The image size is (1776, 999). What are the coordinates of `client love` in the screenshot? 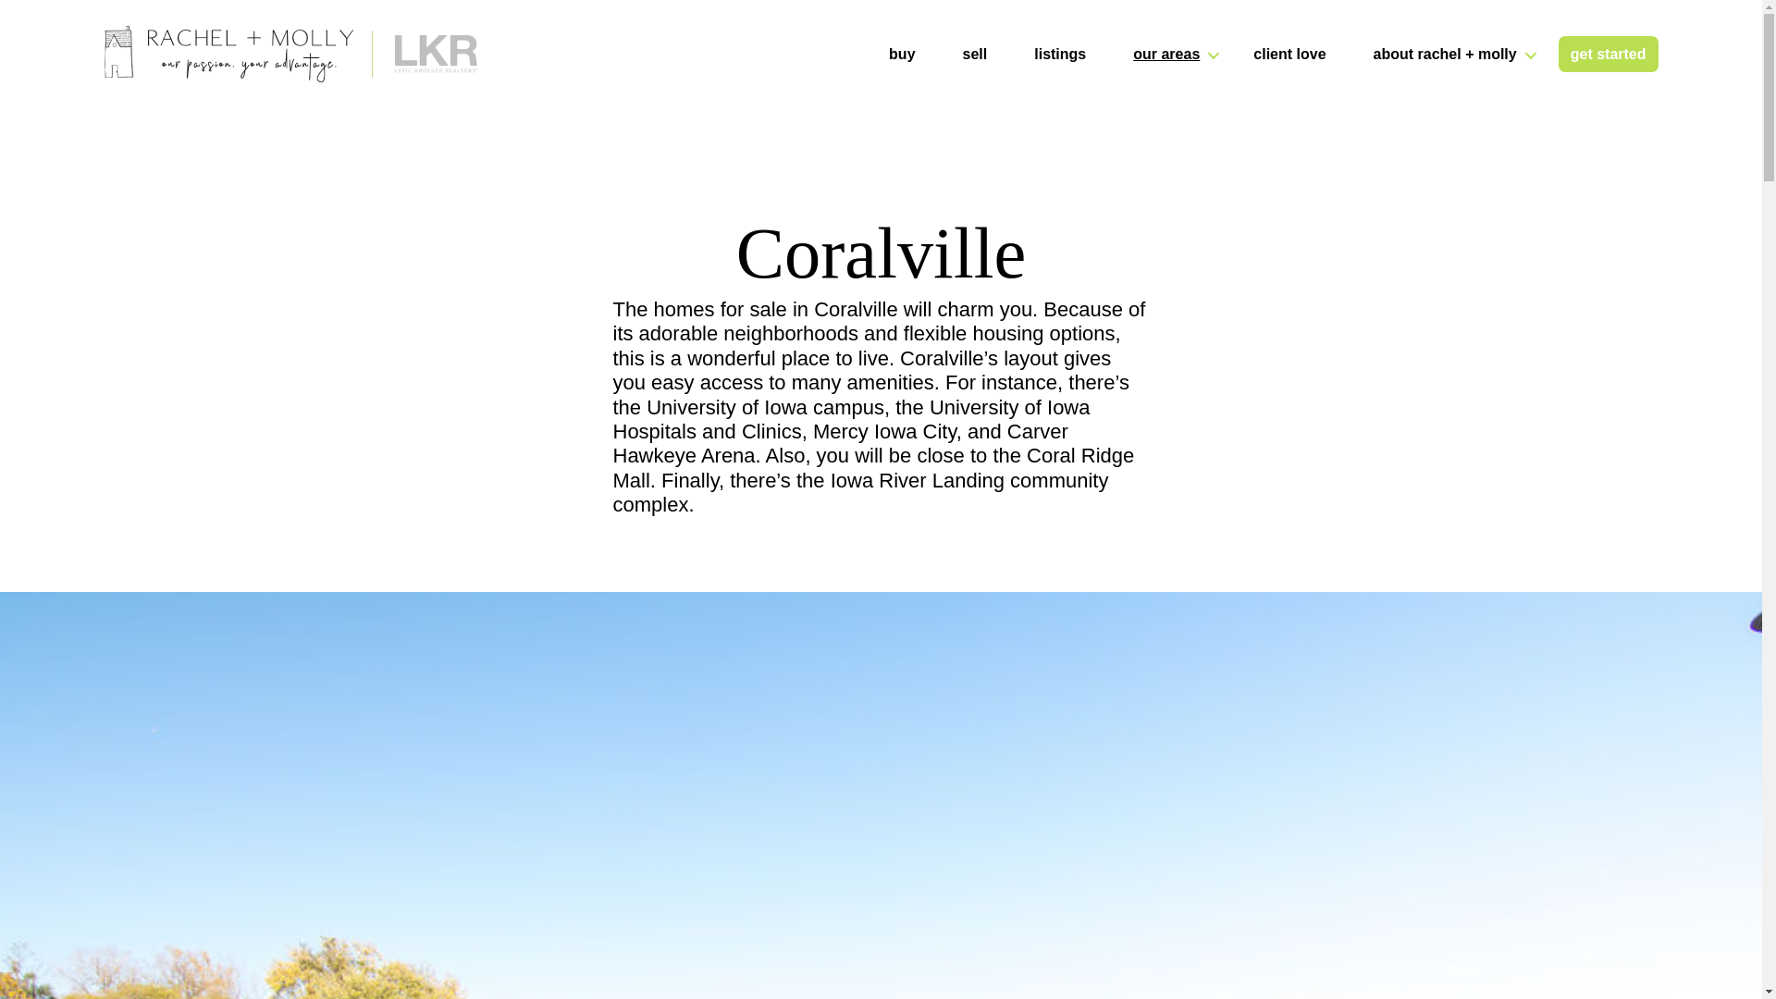 It's located at (1289, 54).